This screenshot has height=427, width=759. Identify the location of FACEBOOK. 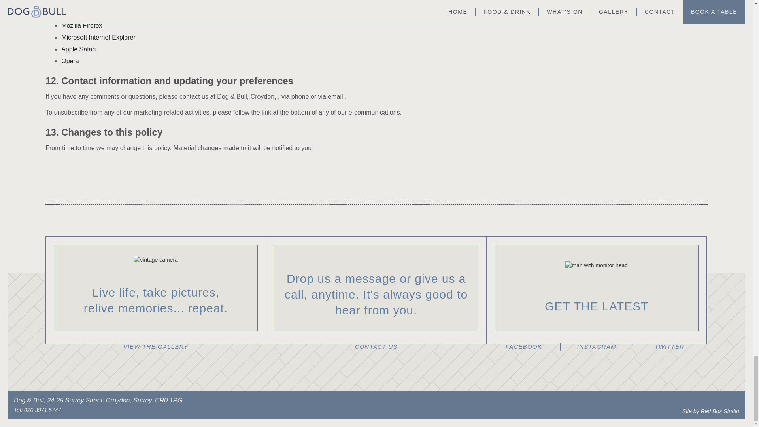
(523, 346).